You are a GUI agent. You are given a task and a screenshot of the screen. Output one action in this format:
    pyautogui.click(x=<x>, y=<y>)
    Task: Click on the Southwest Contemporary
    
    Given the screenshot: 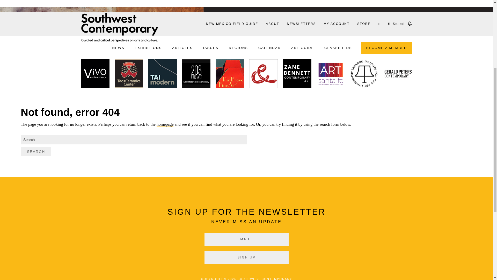 What is the action you would take?
    pyautogui.click(x=120, y=27)
    